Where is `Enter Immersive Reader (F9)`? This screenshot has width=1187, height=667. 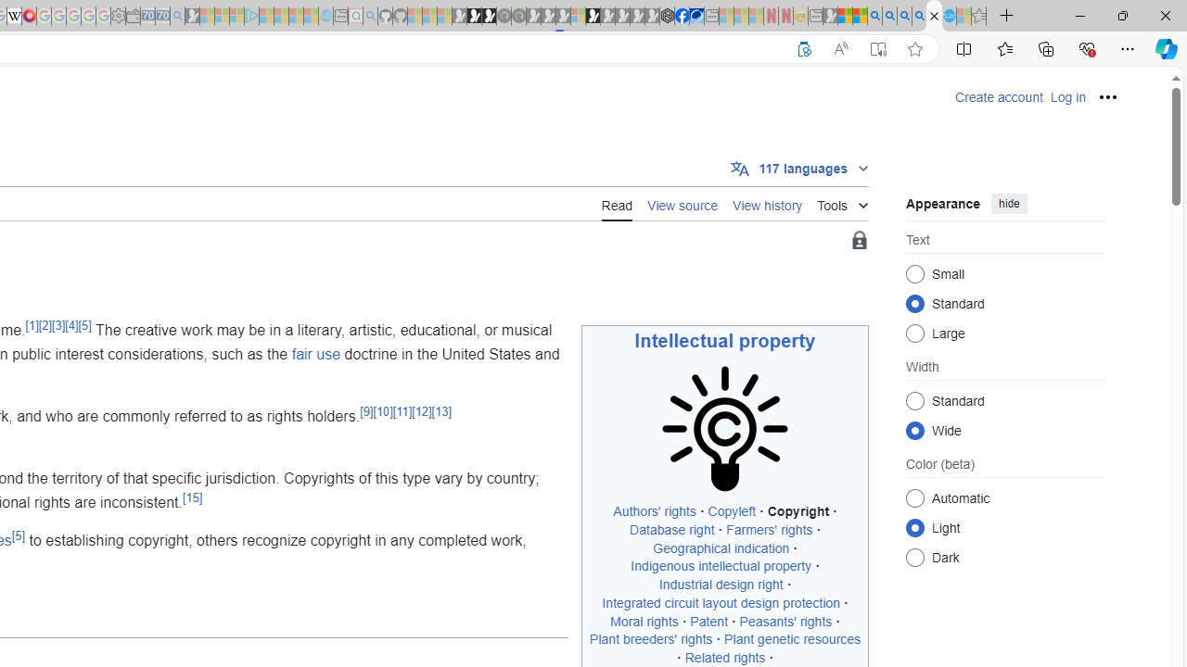 Enter Immersive Reader (F9) is located at coordinates (877, 49).